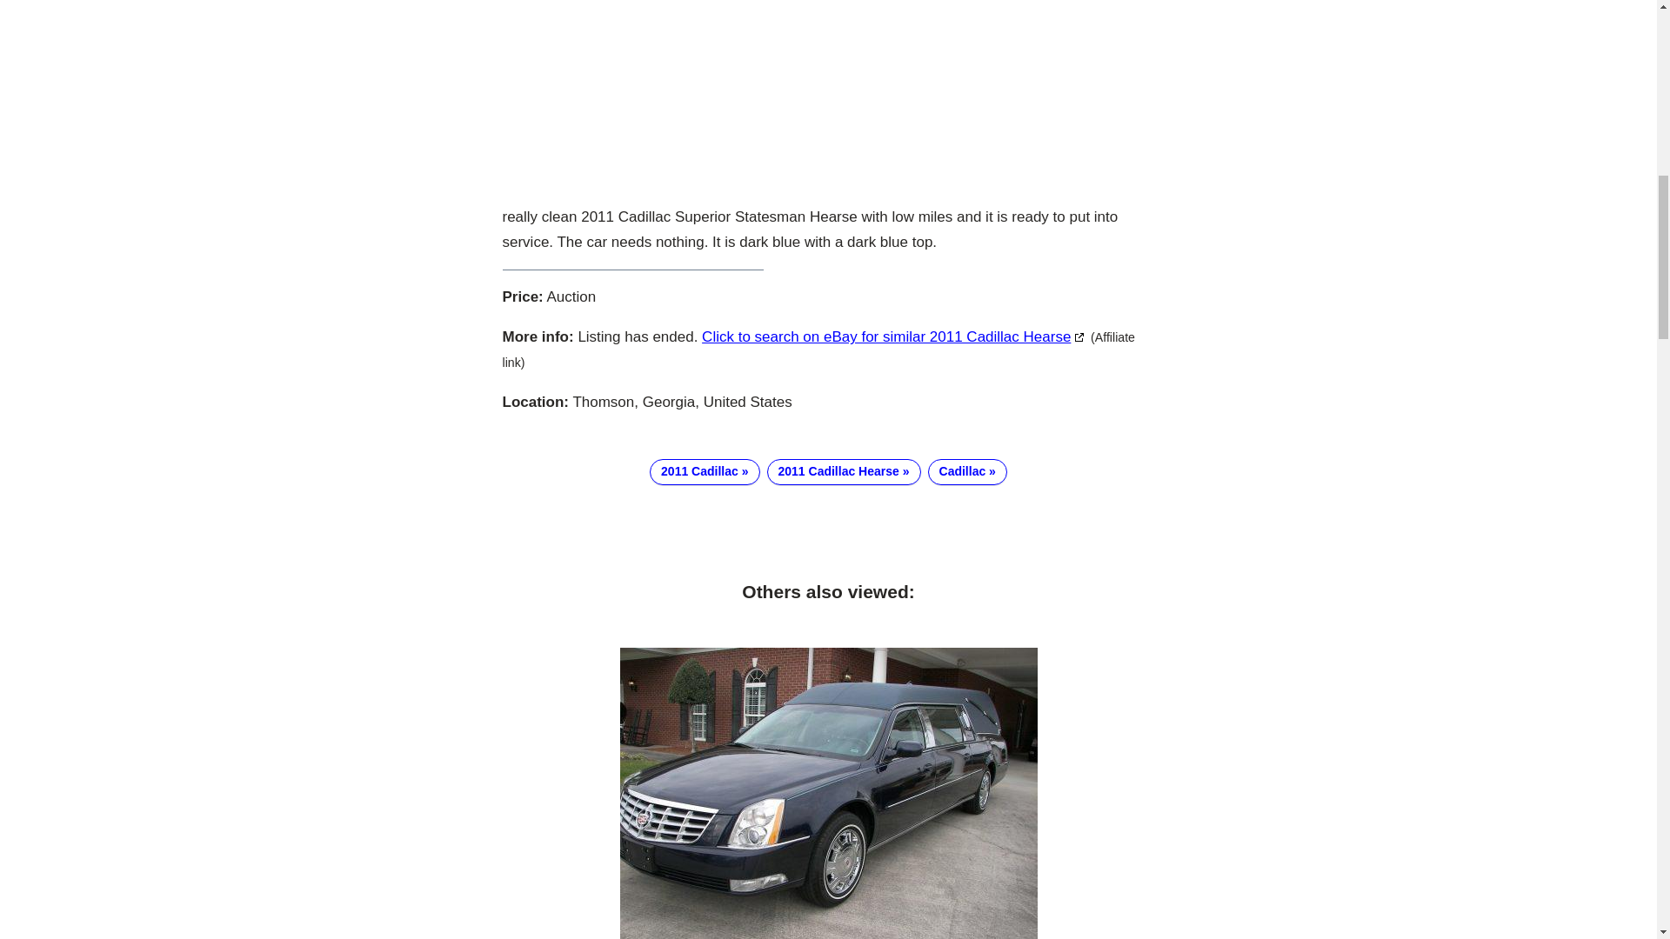 The width and height of the screenshot is (1670, 939). What do you see at coordinates (828, 96) in the screenshot?
I see `Advertisement` at bounding box center [828, 96].